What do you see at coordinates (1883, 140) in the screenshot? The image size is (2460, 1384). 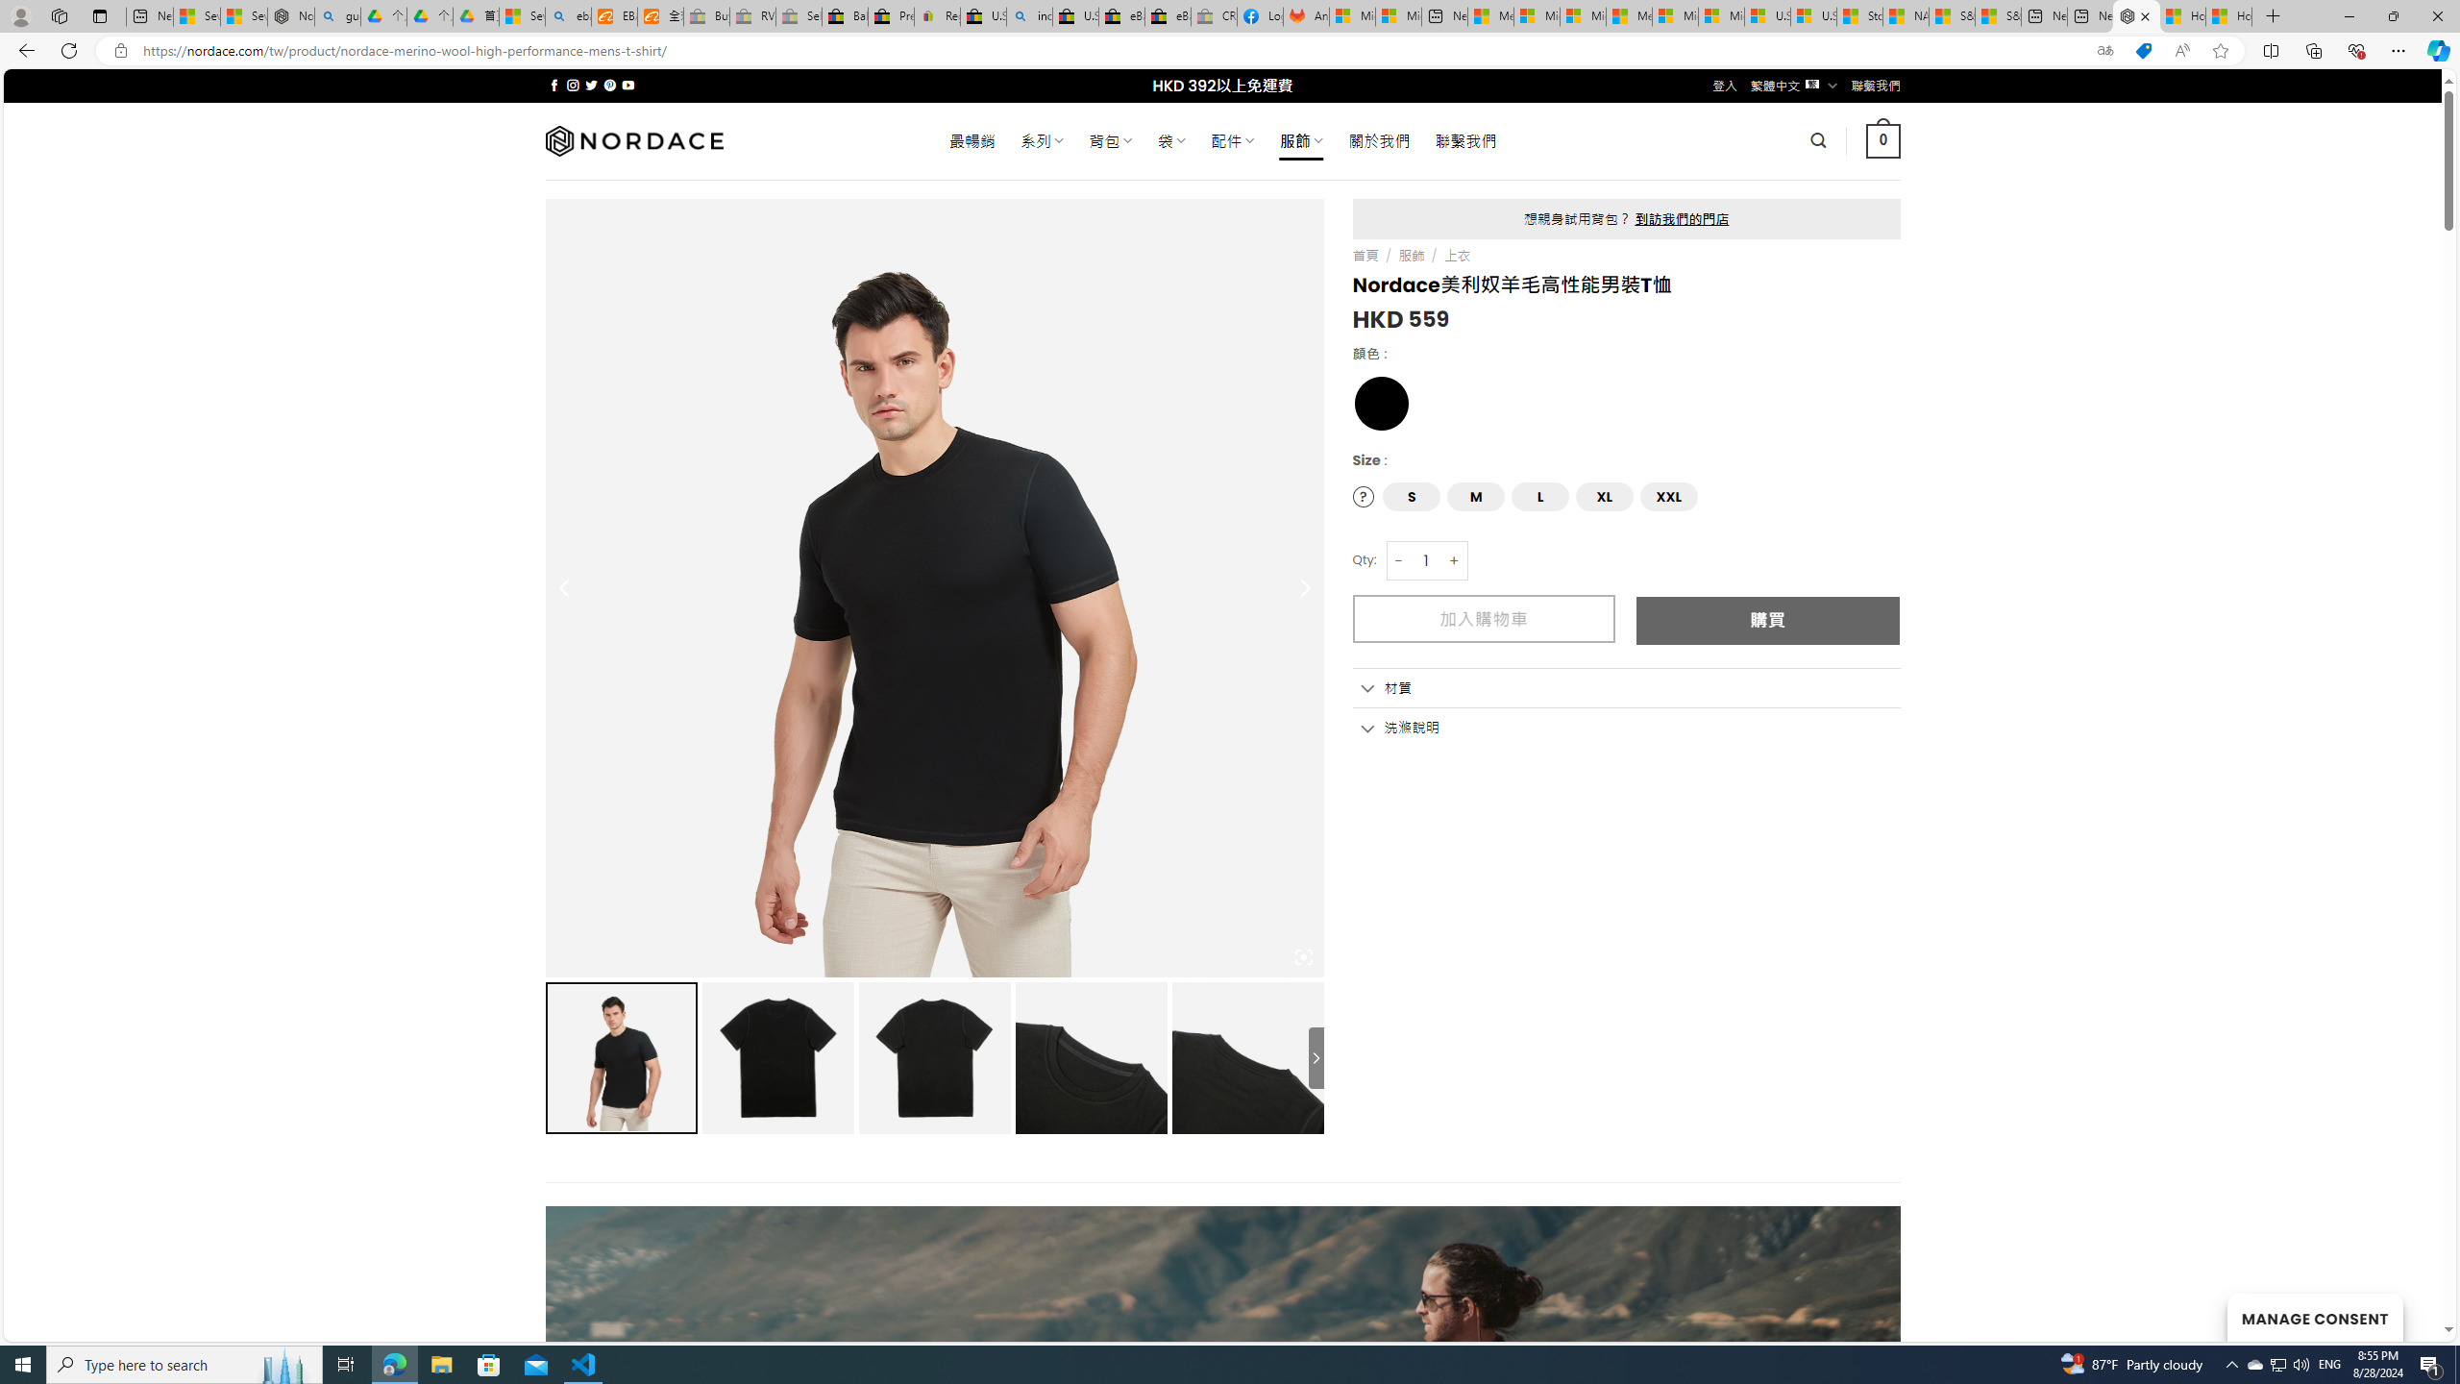 I see ` 0 ` at bounding box center [1883, 140].